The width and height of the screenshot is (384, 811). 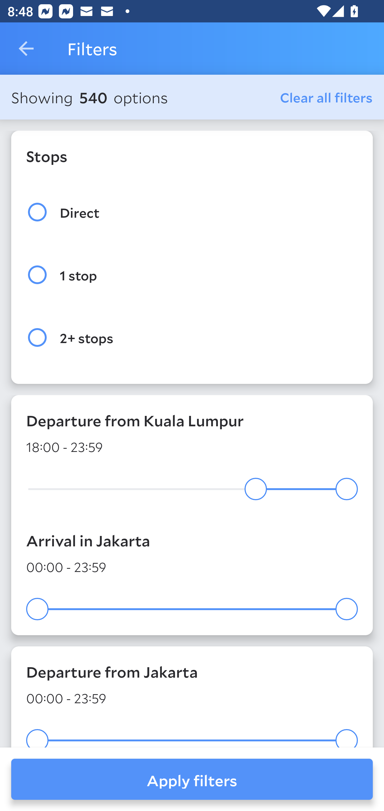 What do you see at coordinates (192, 338) in the screenshot?
I see `2+ stops` at bounding box center [192, 338].